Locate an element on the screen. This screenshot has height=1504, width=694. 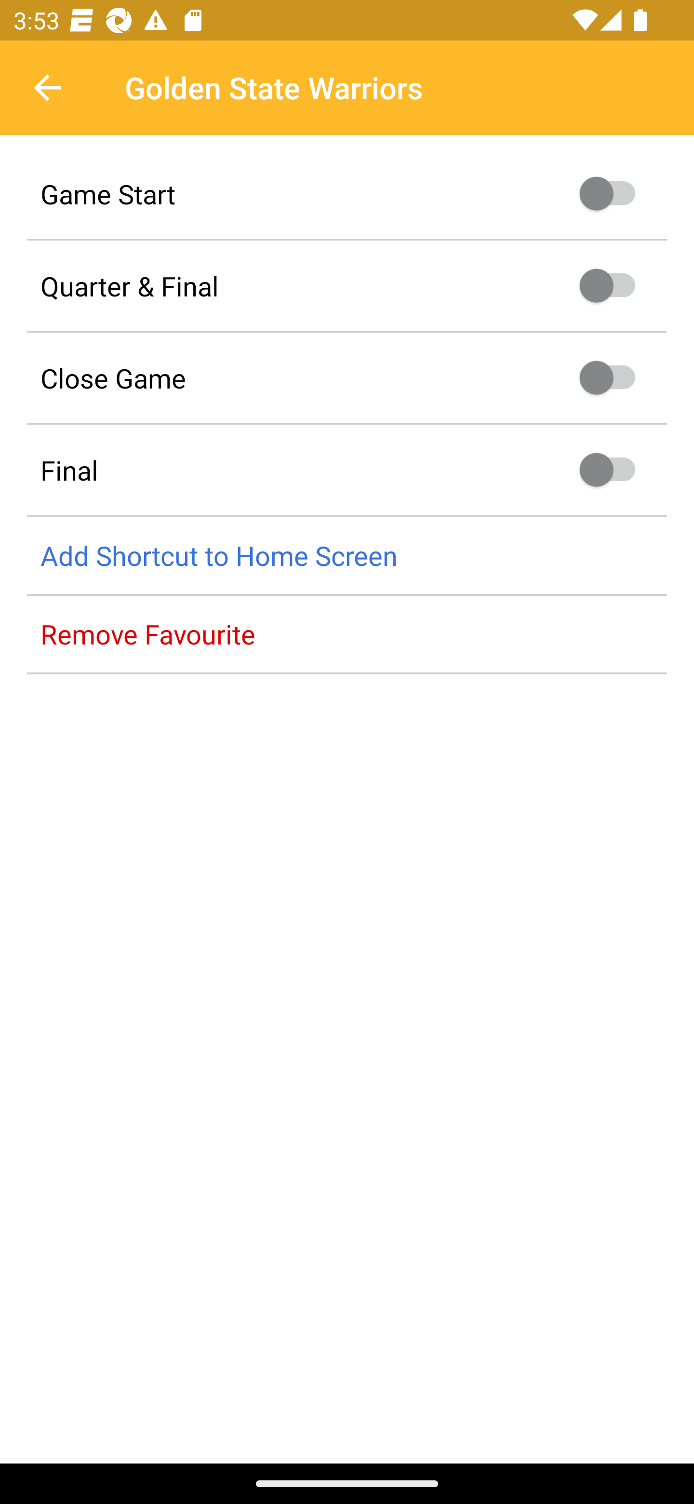
Remove Favourite is located at coordinates (347, 634).